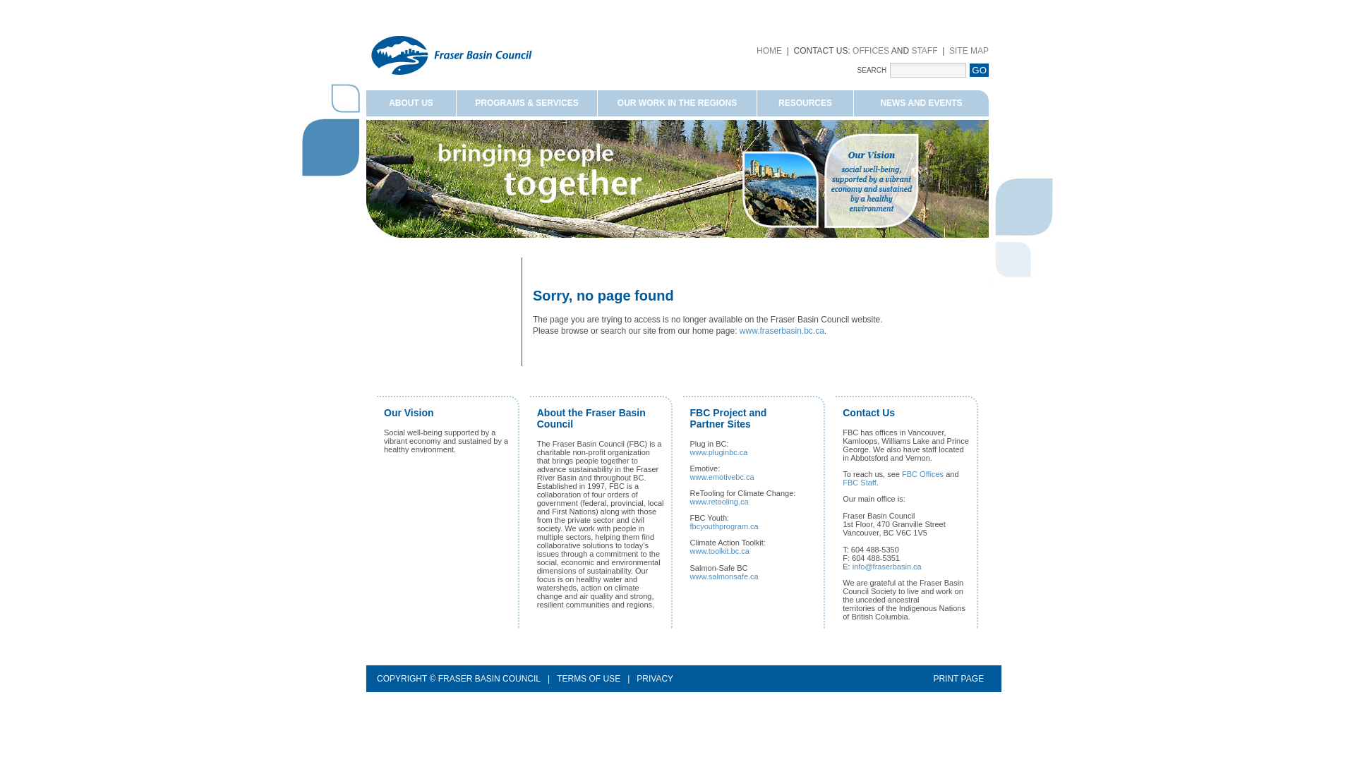 Image resolution: width=1355 pixels, height=762 pixels. What do you see at coordinates (980, 71) in the screenshot?
I see `GO` at bounding box center [980, 71].